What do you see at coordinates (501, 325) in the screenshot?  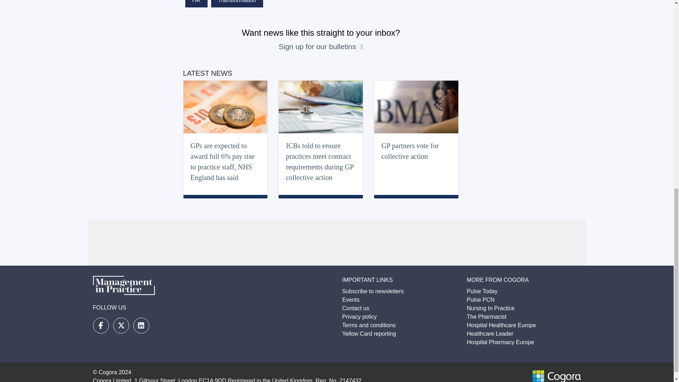 I see `Hospital Healthcare Europe` at bounding box center [501, 325].